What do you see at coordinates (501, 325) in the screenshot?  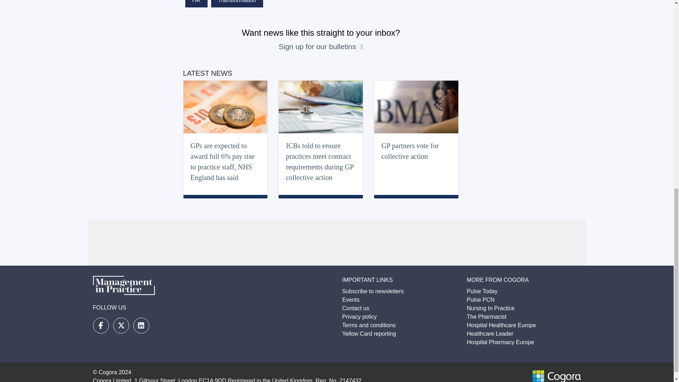 I see `Hospital Healthcare Europe` at bounding box center [501, 325].